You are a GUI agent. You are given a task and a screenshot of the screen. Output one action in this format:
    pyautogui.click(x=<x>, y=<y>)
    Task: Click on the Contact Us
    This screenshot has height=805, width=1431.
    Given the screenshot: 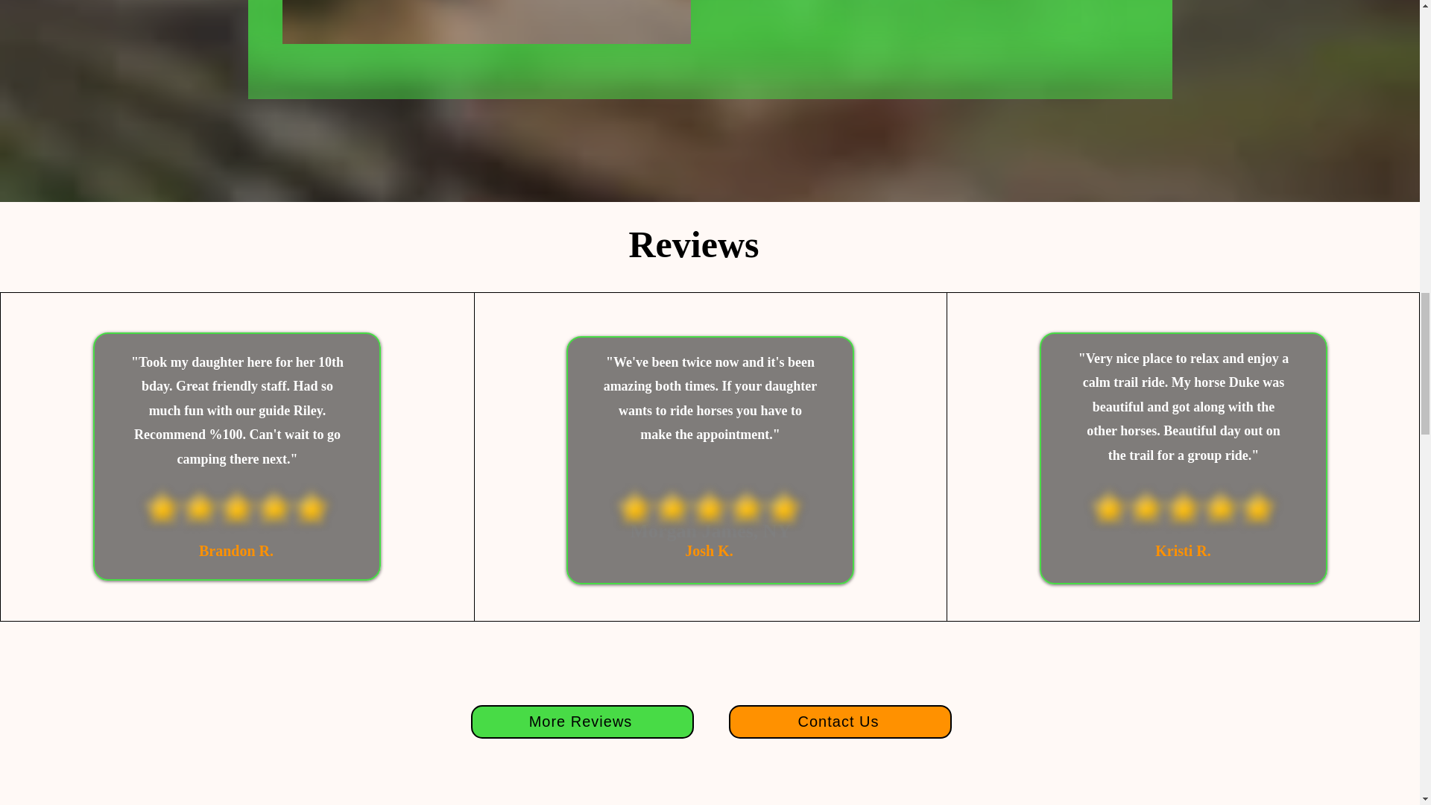 What is the action you would take?
    pyautogui.click(x=839, y=722)
    